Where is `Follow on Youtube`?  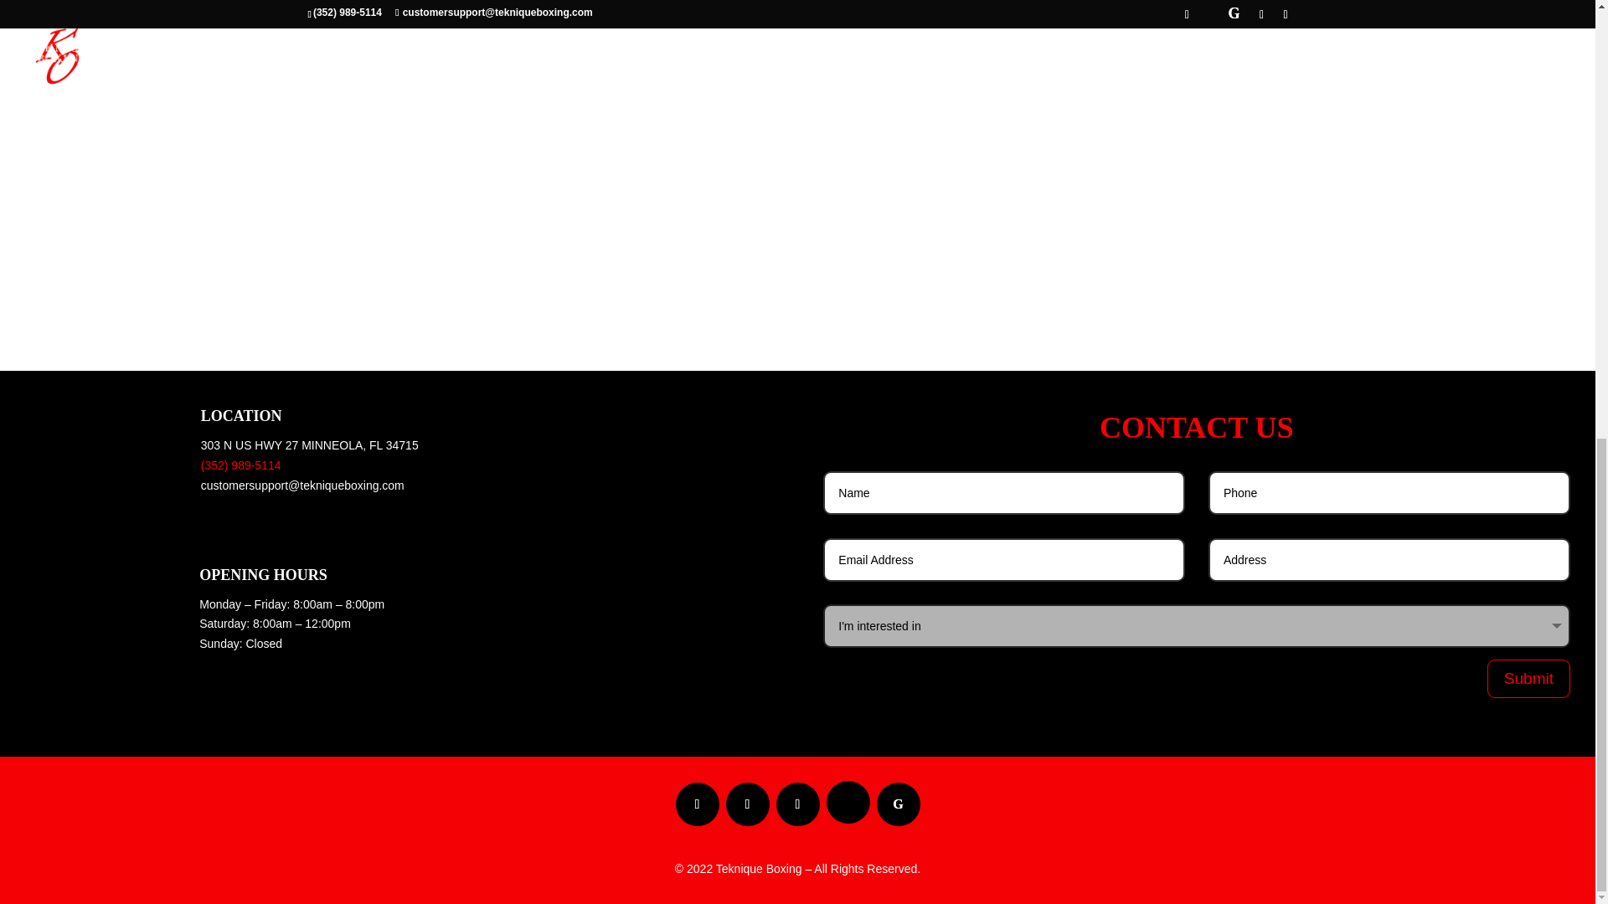 Follow on Youtube is located at coordinates (796, 804).